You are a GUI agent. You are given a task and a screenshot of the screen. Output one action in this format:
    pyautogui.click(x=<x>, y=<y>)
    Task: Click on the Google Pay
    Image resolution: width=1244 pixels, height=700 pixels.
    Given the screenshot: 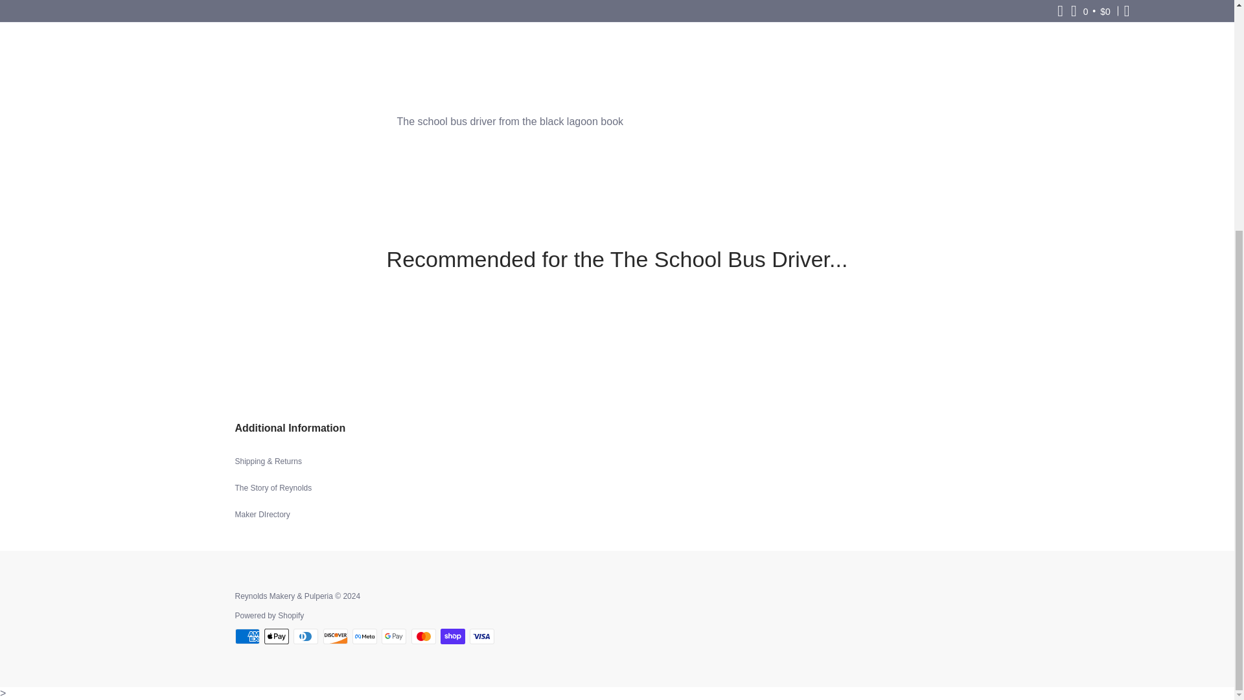 What is the action you would take?
    pyautogui.click(x=394, y=636)
    